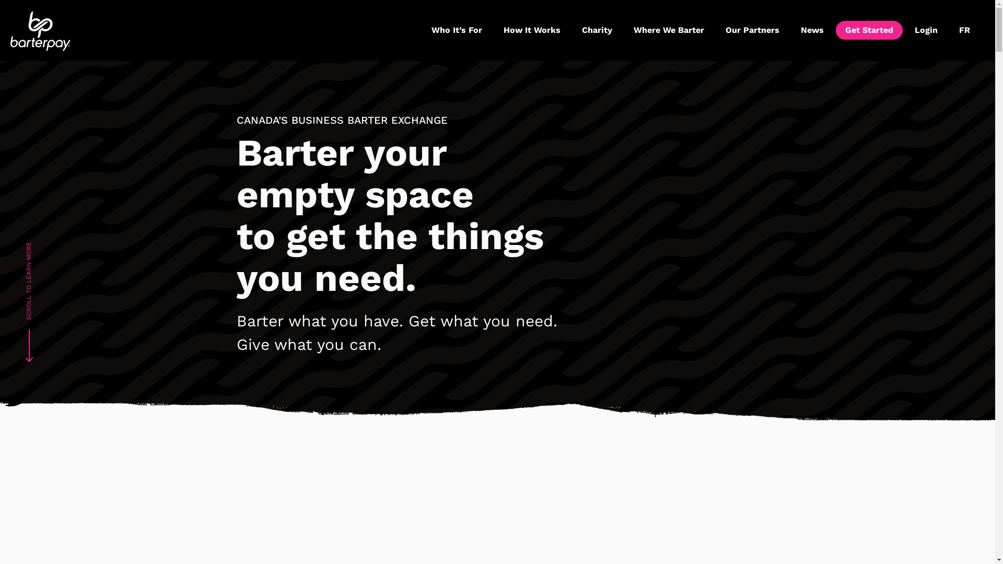  What do you see at coordinates (597, 31) in the screenshot?
I see `Charity` at bounding box center [597, 31].